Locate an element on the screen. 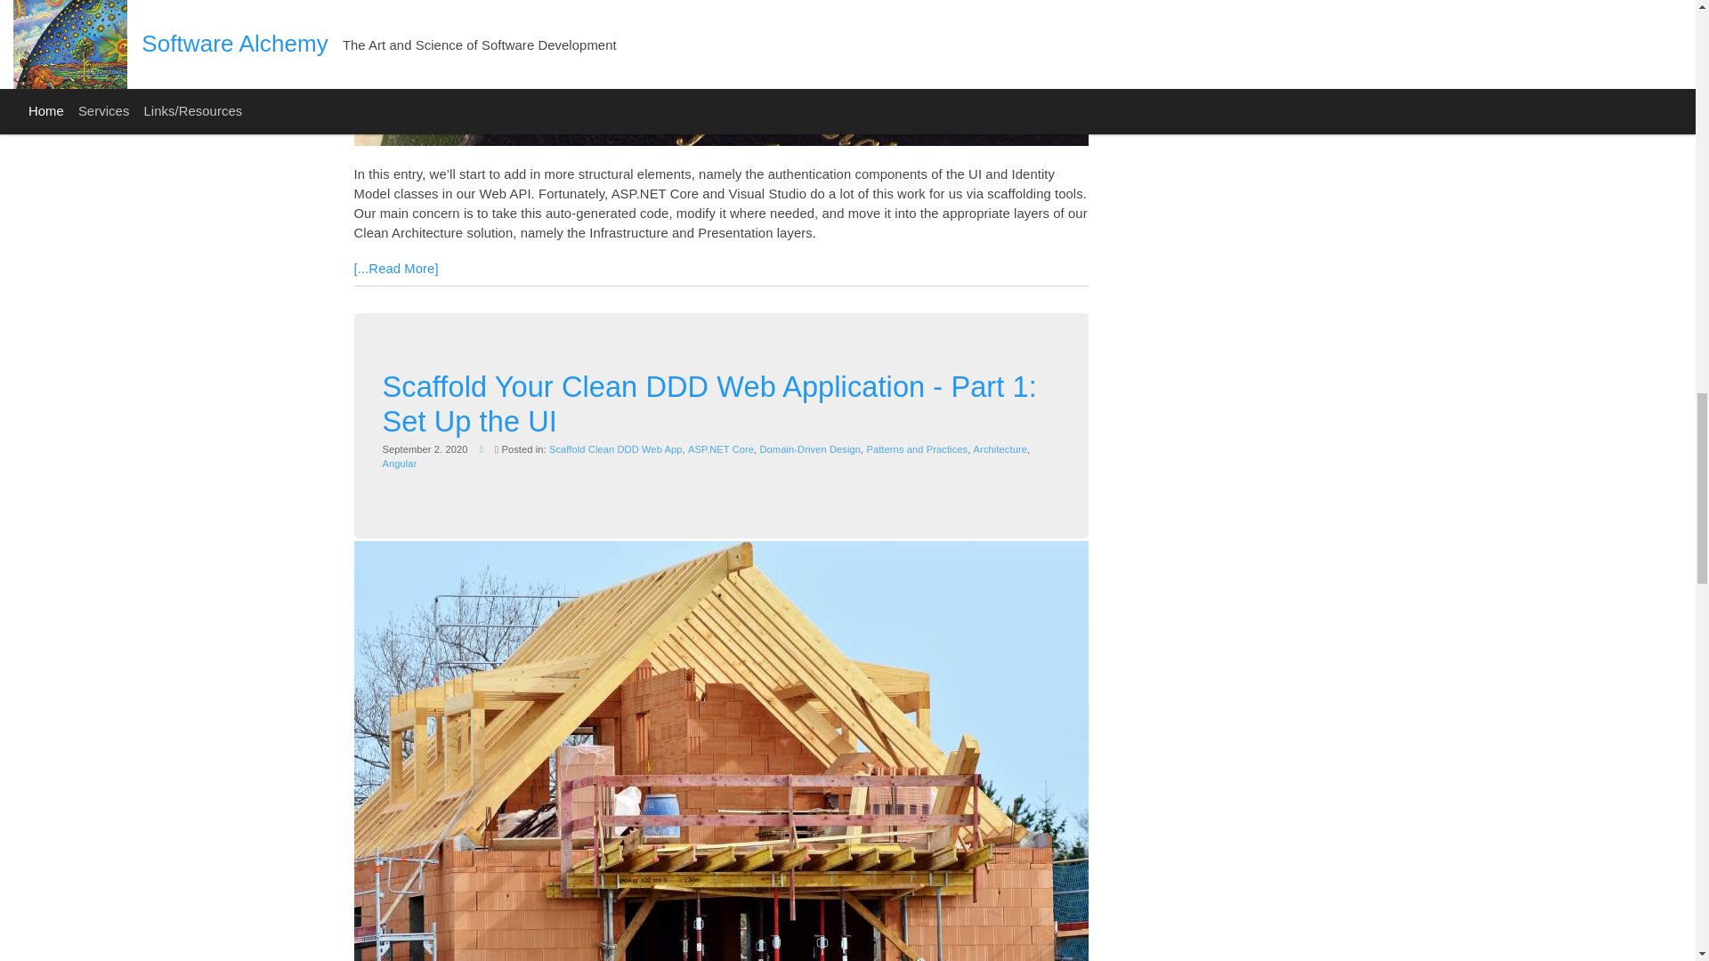  Architecture is located at coordinates (1000, 448).